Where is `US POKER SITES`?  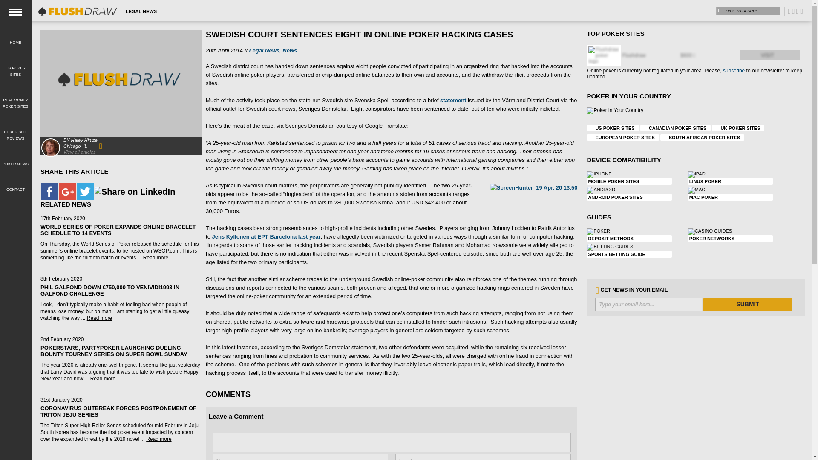
US POKER SITES is located at coordinates (15, 66).